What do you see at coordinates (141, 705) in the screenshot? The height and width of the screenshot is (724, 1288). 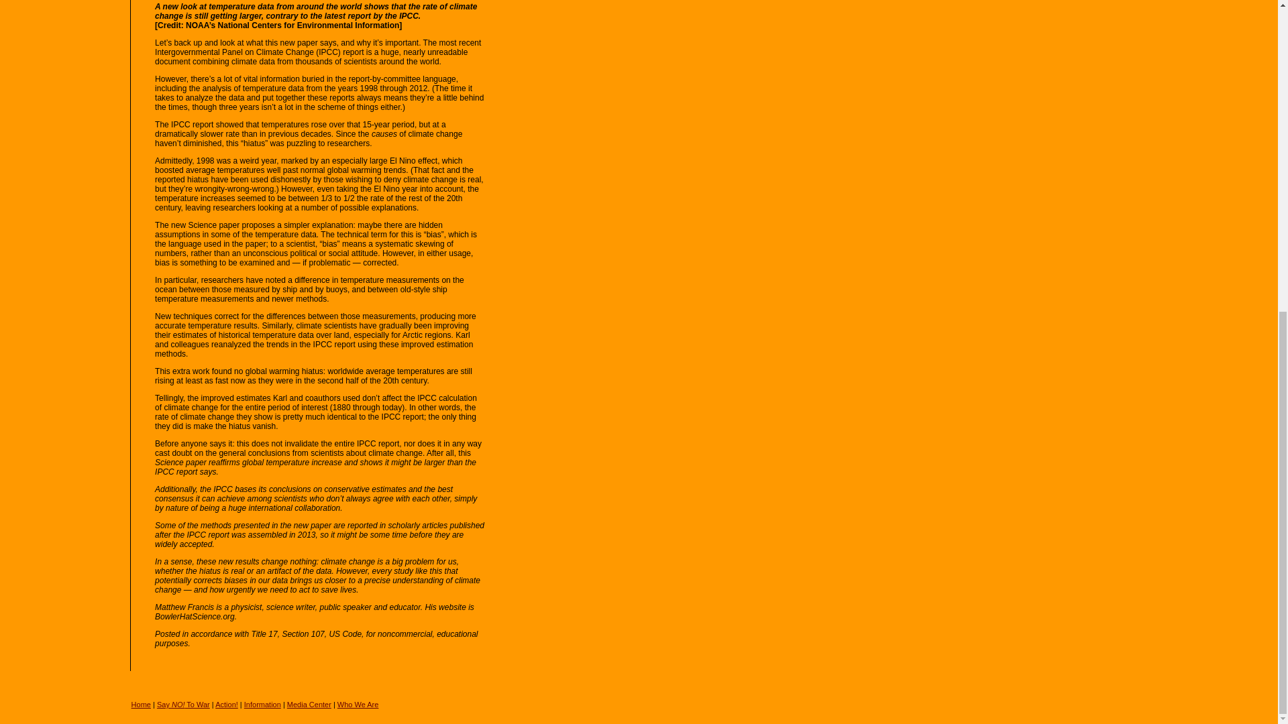 I see `Home` at bounding box center [141, 705].